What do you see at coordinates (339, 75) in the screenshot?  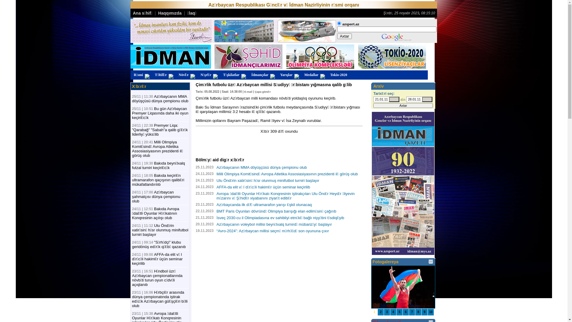 I see `  Tokio-2020  ` at bounding box center [339, 75].